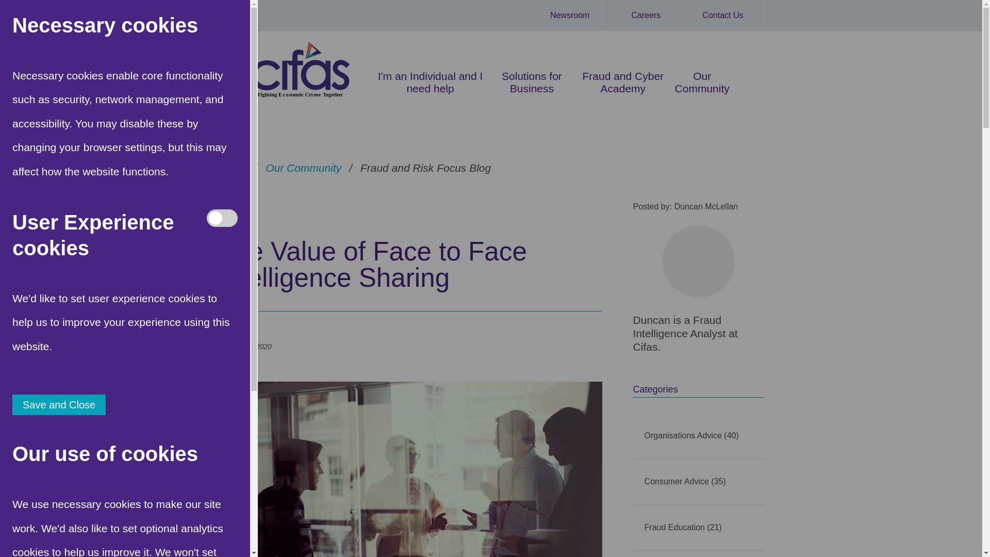 This screenshot has width=990, height=557. What do you see at coordinates (570, 15) in the screenshot?
I see `Newsroom` at bounding box center [570, 15].